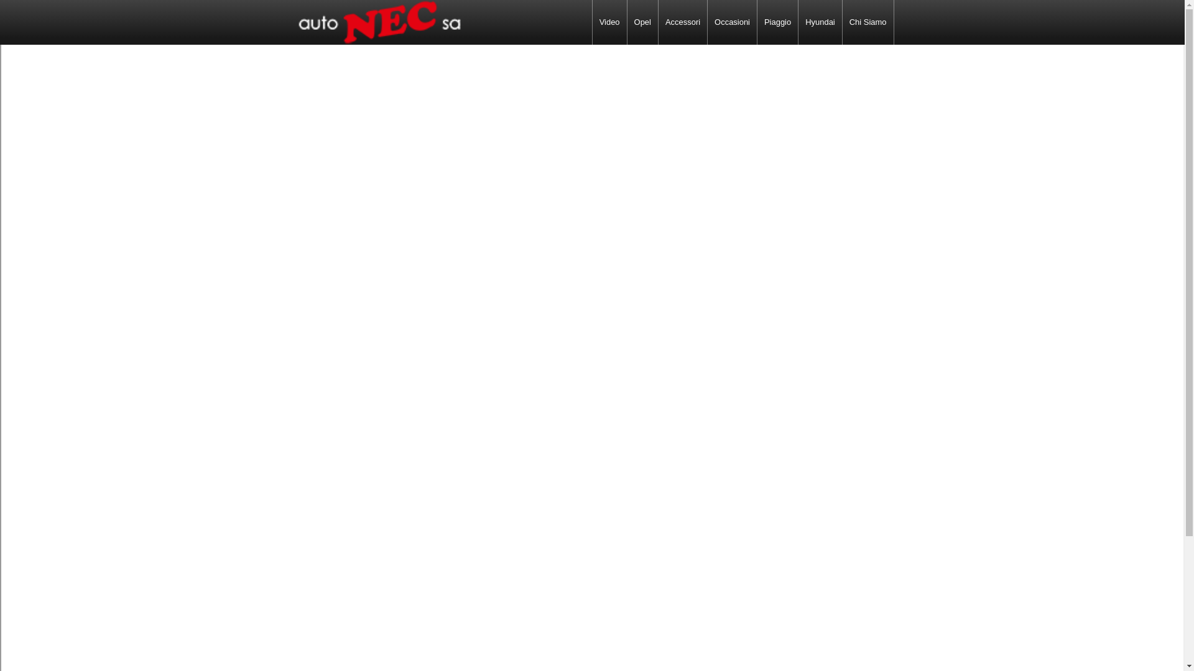 This screenshot has height=671, width=1194. What do you see at coordinates (609, 22) in the screenshot?
I see `Video` at bounding box center [609, 22].